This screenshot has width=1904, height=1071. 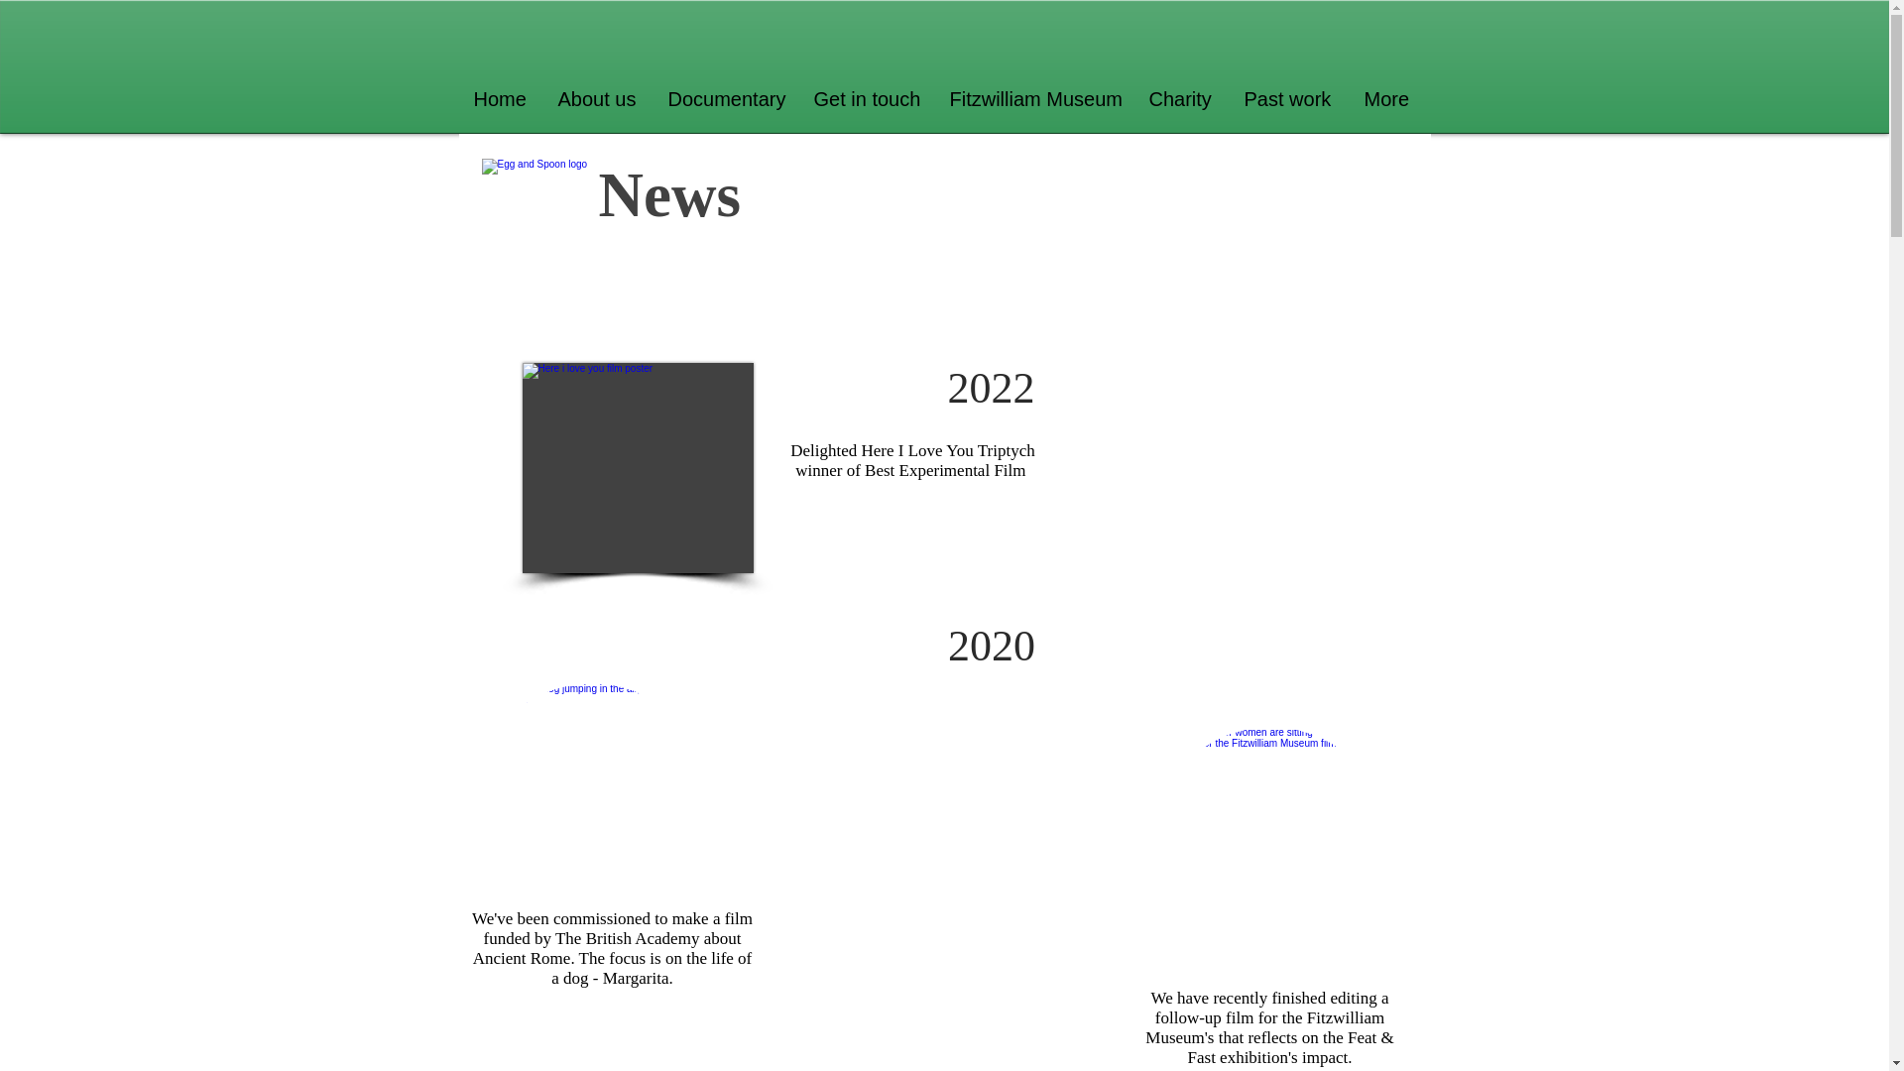 I want to click on Charity, so click(x=1182, y=99).